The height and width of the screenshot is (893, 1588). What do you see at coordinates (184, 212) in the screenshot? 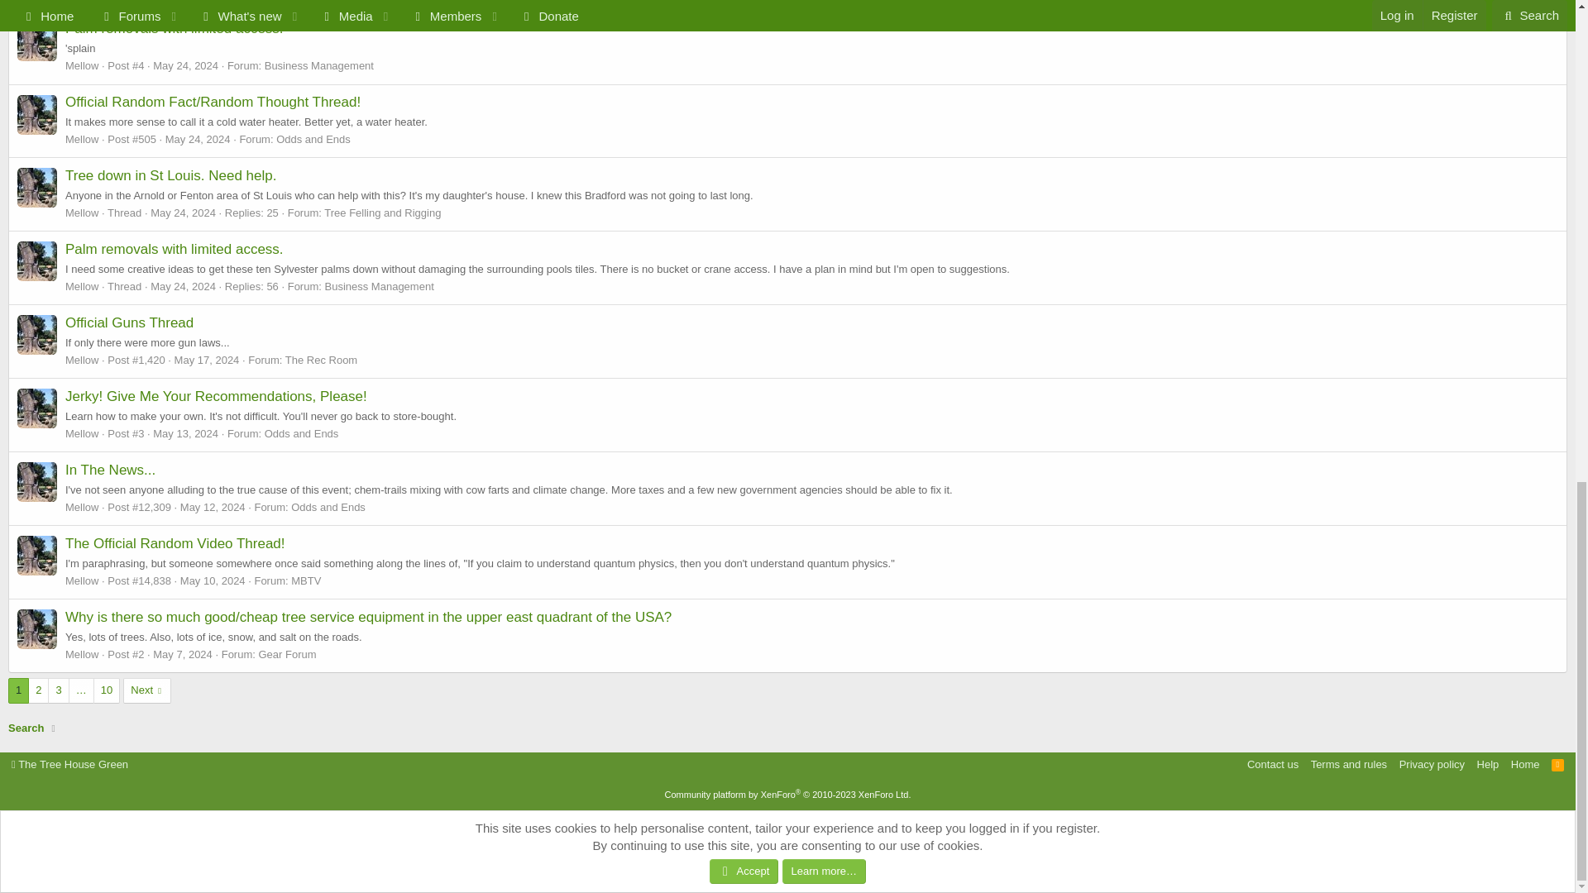
I see `May 24, 2024 at 3:51 PM` at bounding box center [184, 212].